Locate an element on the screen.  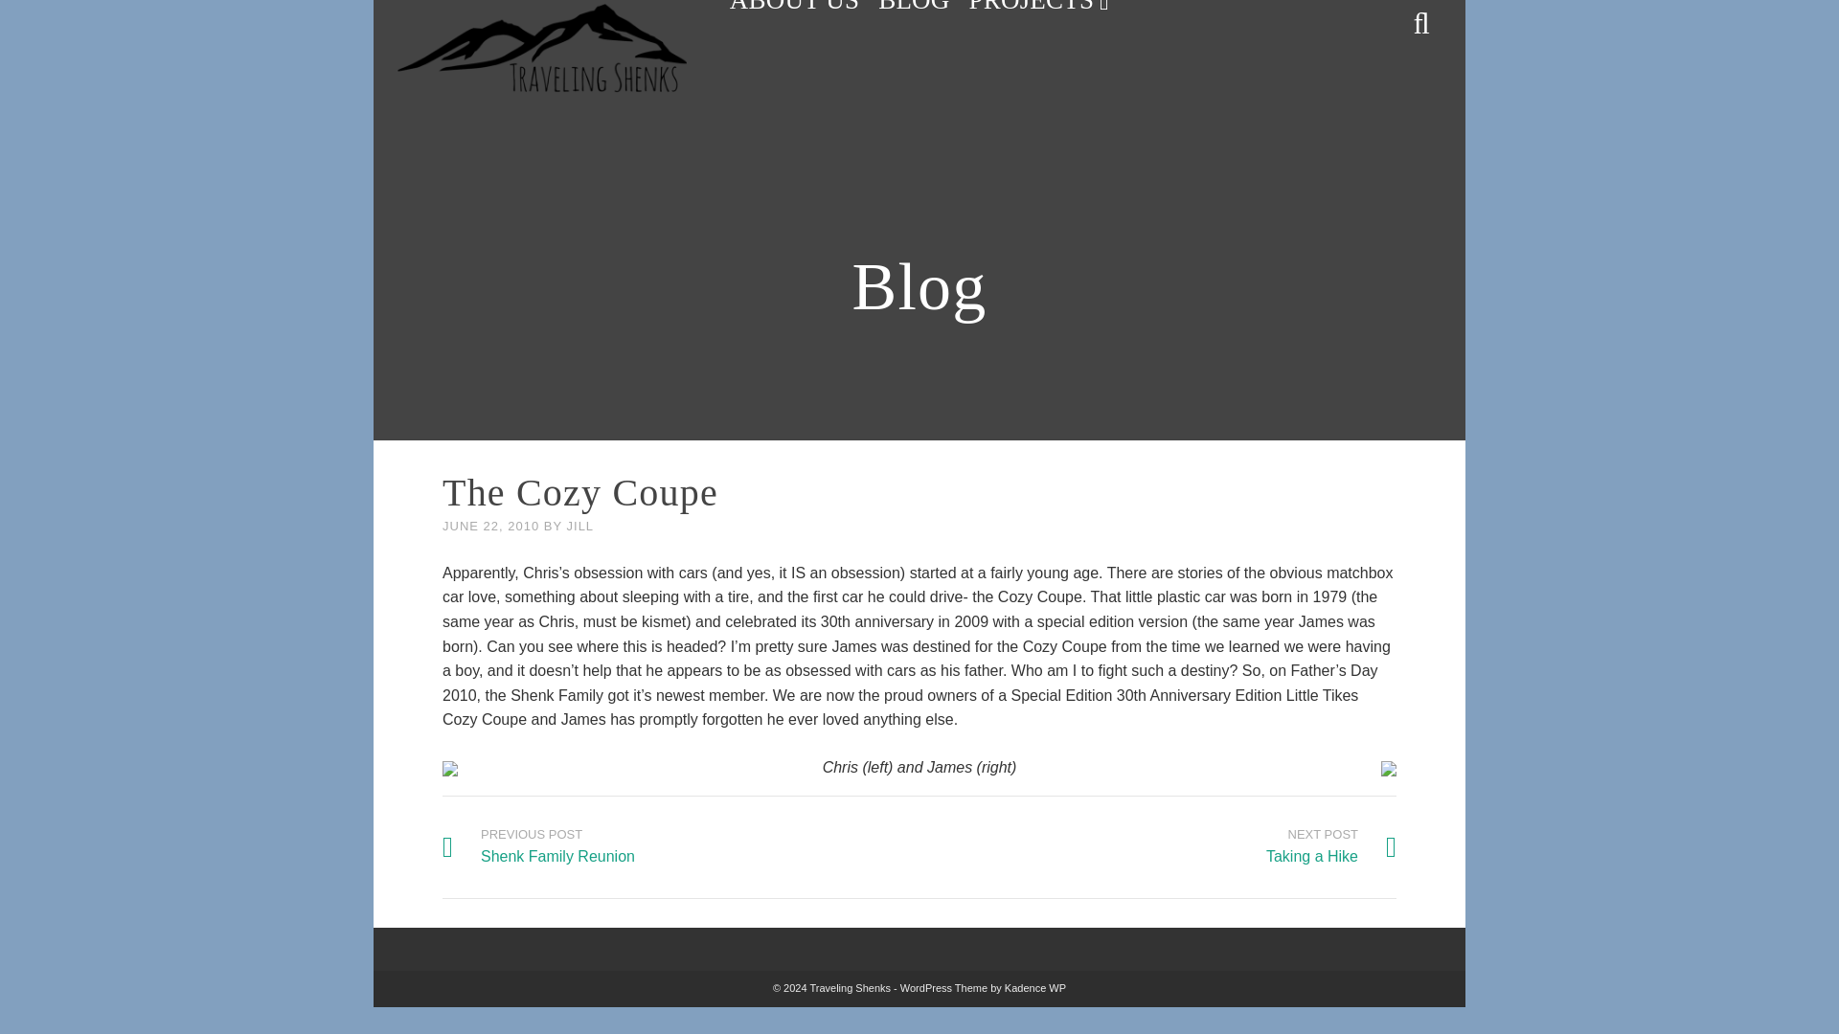
PROJECTS is located at coordinates (538, 846).